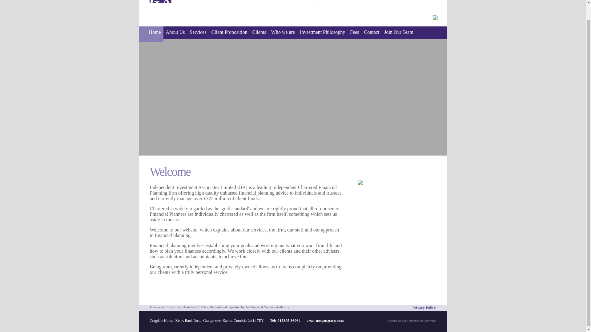  Describe the element at coordinates (283, 34) in the screenshot. I see `Who we are` at that location.